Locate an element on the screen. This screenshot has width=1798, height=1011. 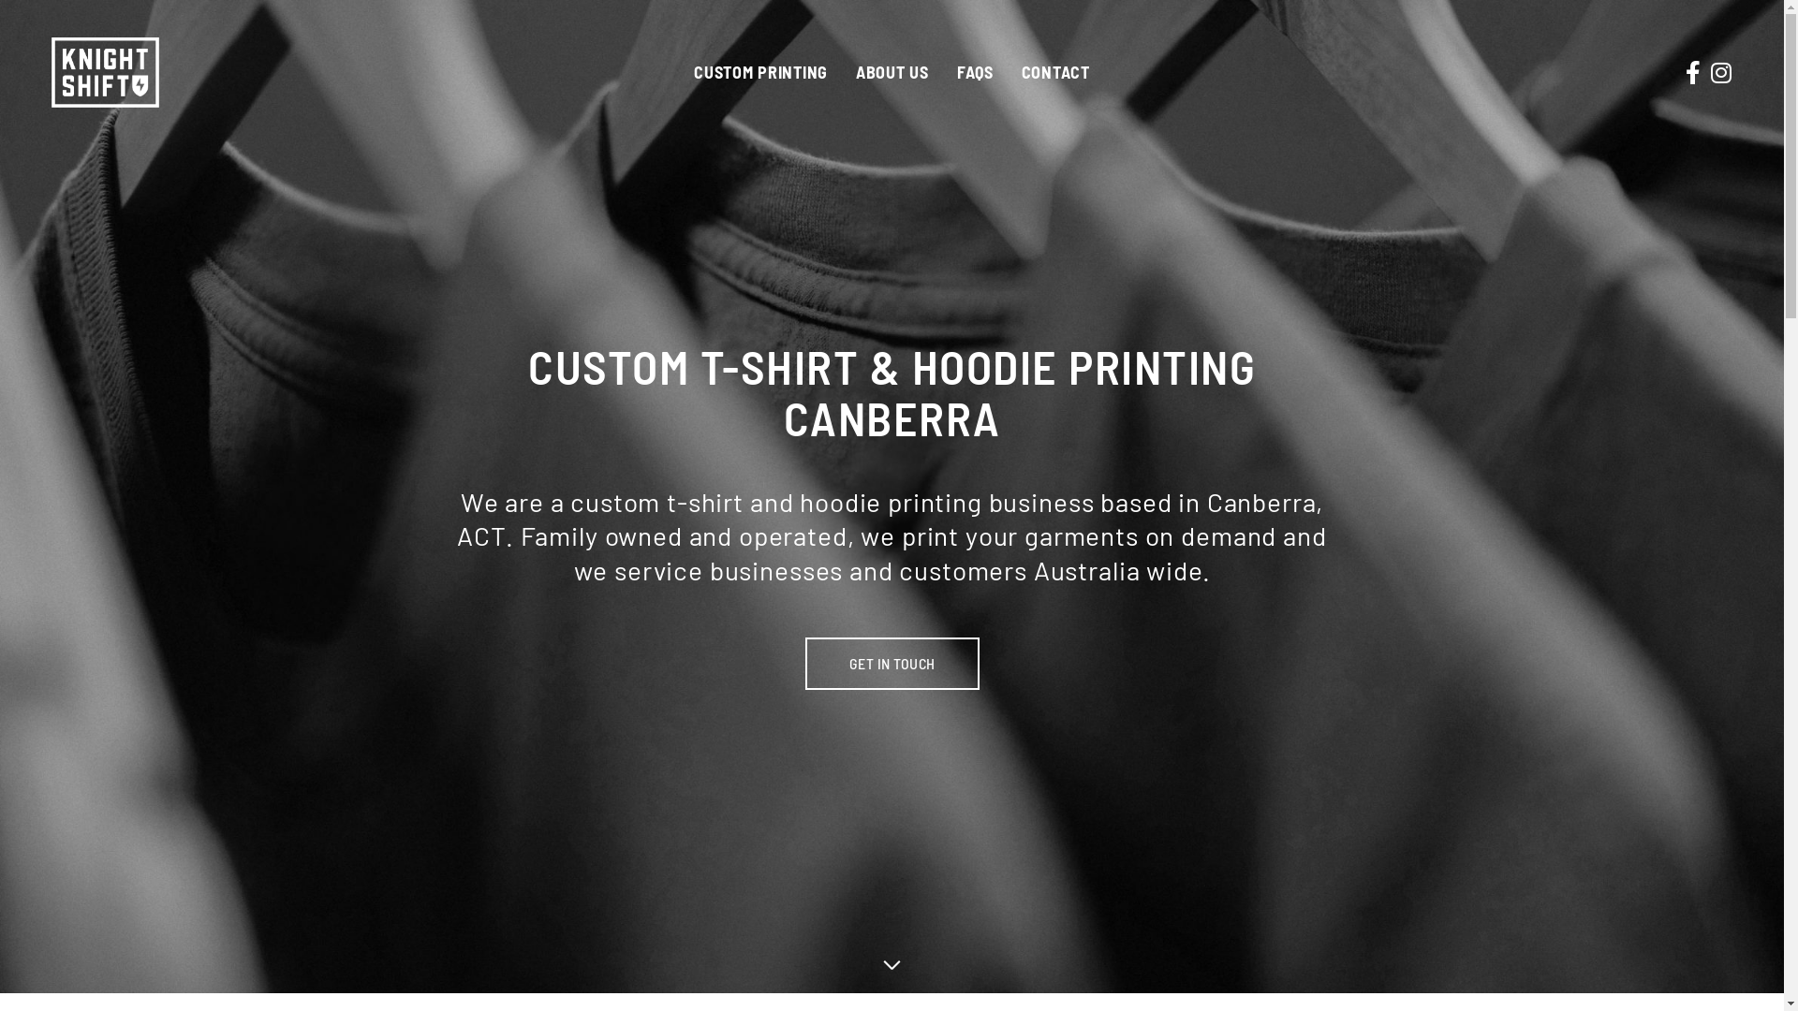
ABOUT US is located at coordinates (892, 72).